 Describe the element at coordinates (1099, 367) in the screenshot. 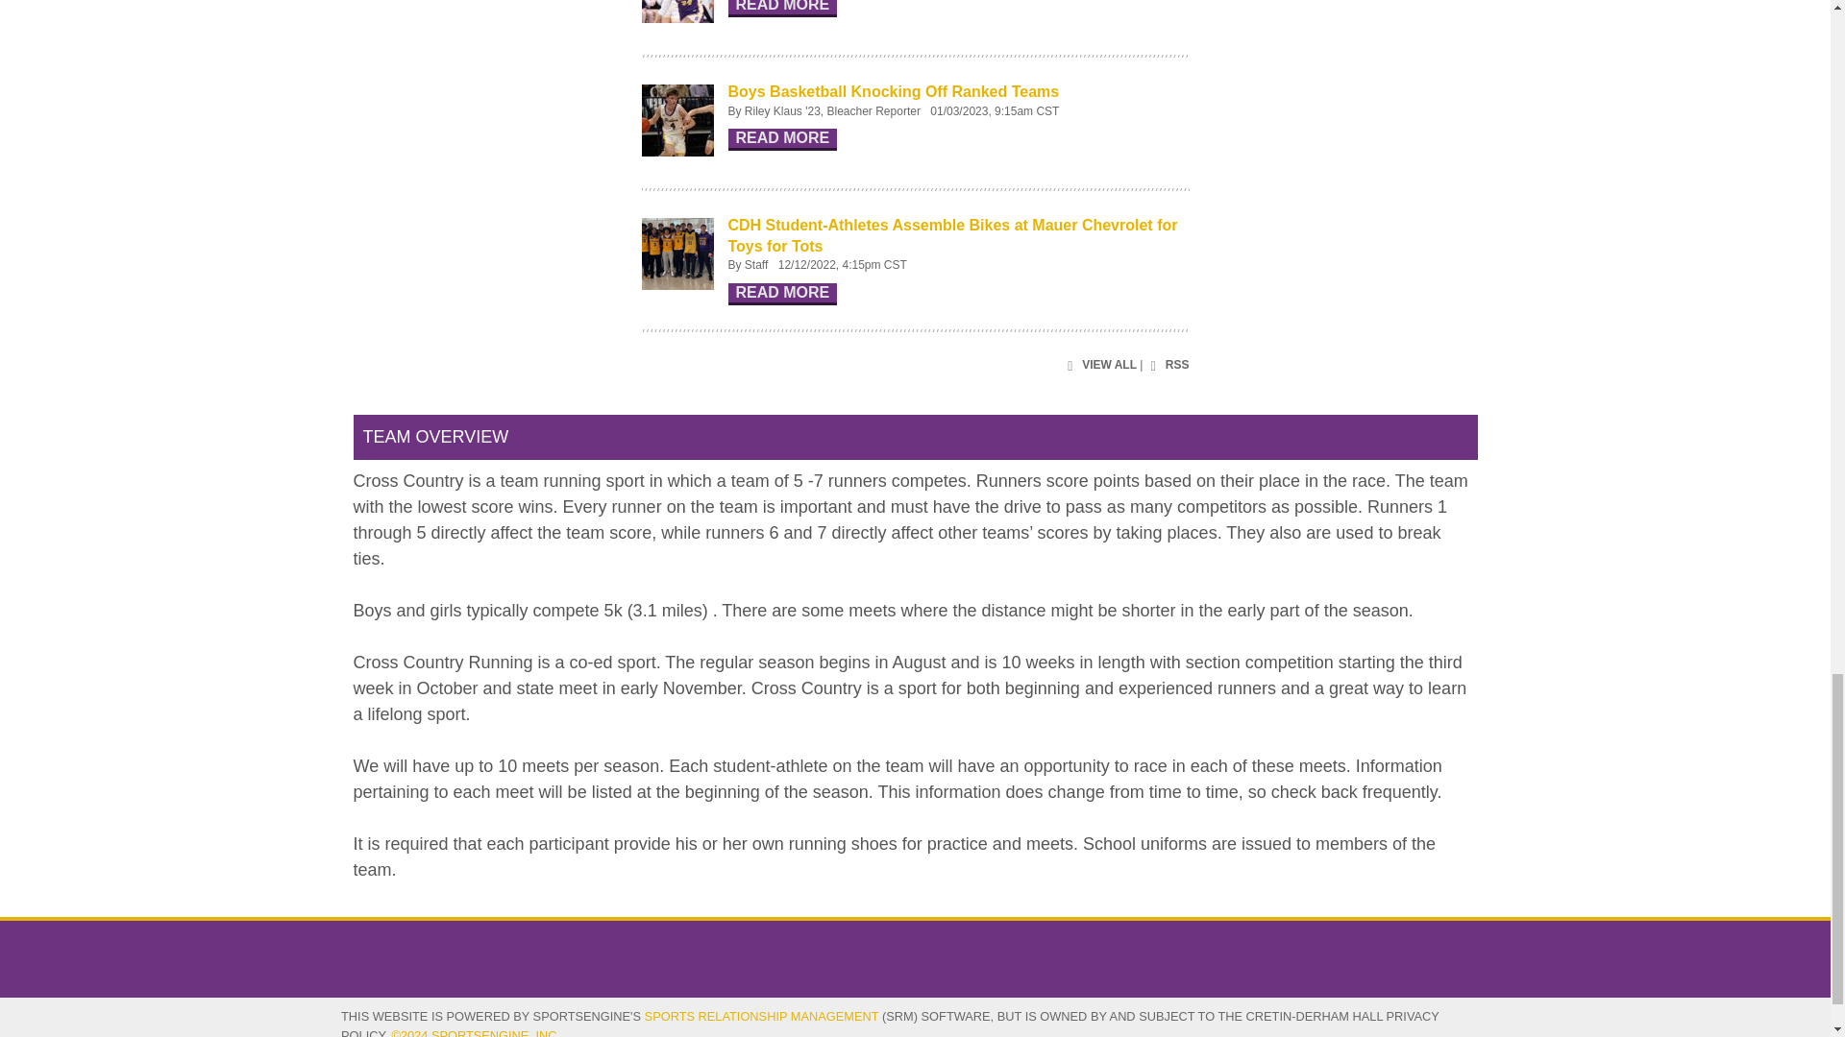

I see `View All` at that location.